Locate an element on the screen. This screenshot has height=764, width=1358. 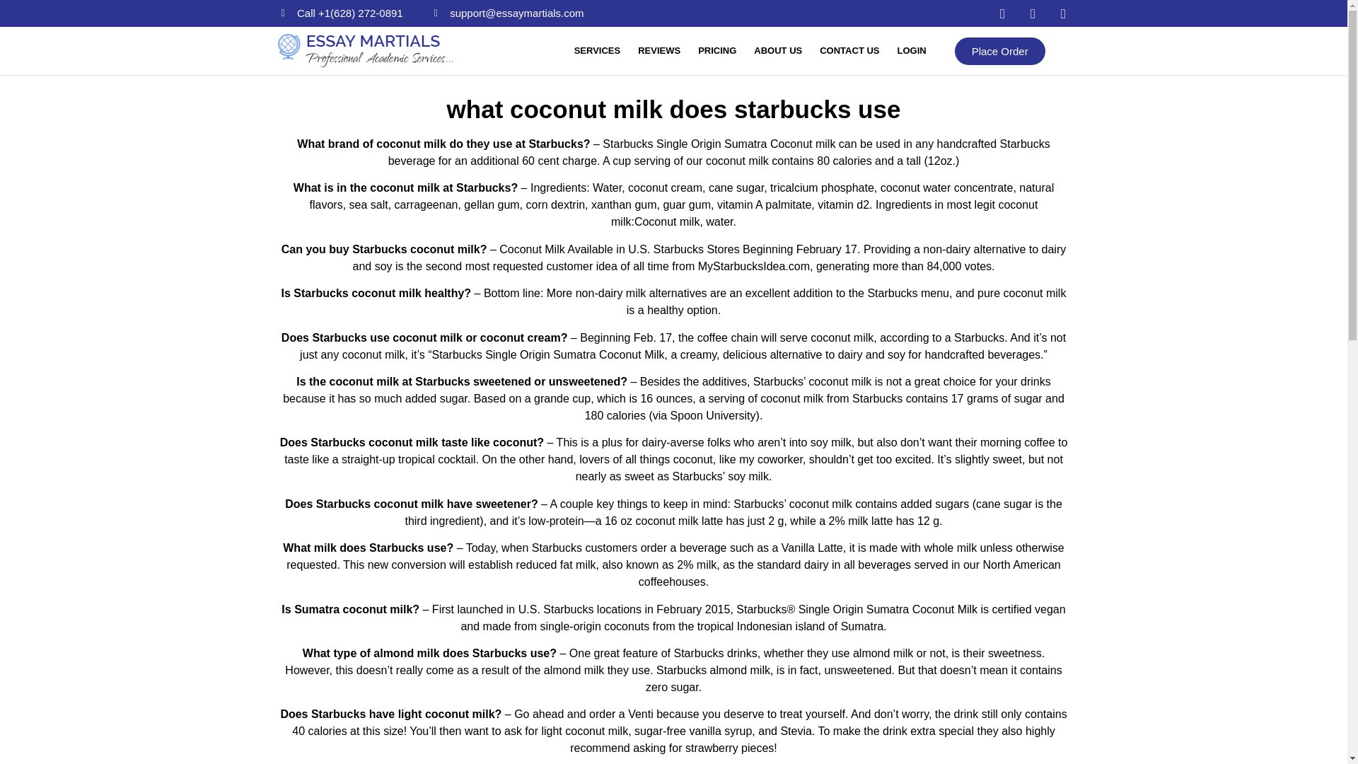
REVIEWS is located at coordinates (658, 51).